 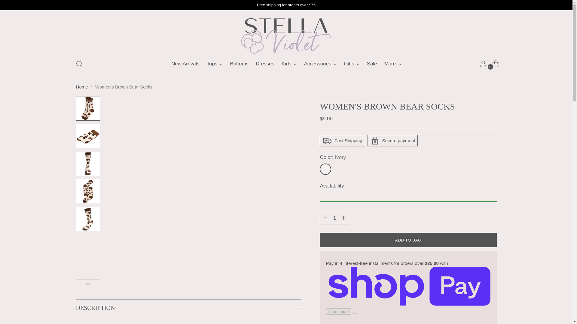 What do you see at coordinates (334, 218) in the screenshot?
I see `1` at bounding box center [334, 218].